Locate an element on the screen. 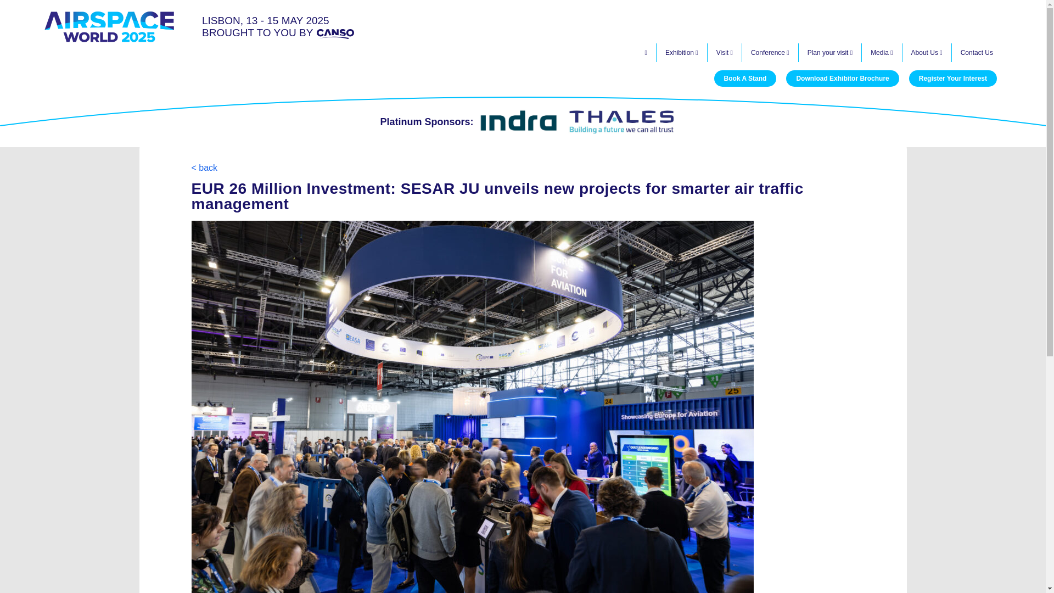 The width and height of the screenshot is (1054, 593). Register Your Interest is located at coordinates (953, 78).